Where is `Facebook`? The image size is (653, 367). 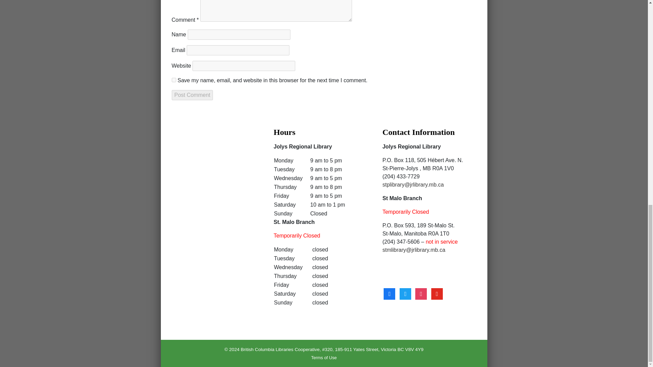
Facebook is located at coordinates (389, 293).